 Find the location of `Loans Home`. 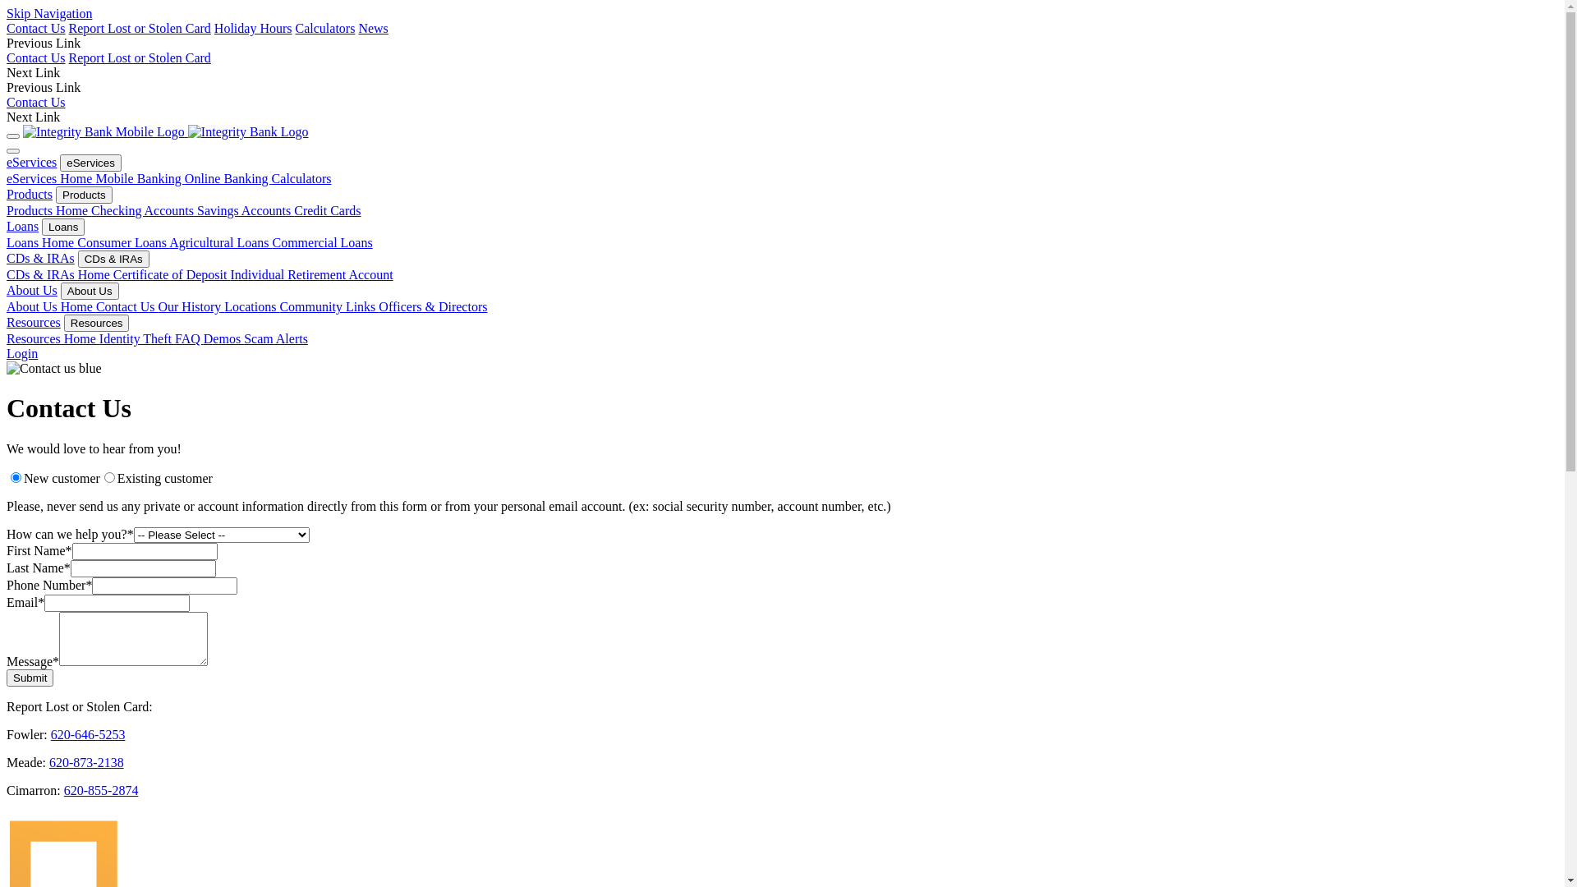

Loans Home is located at coordinates (42, 243).